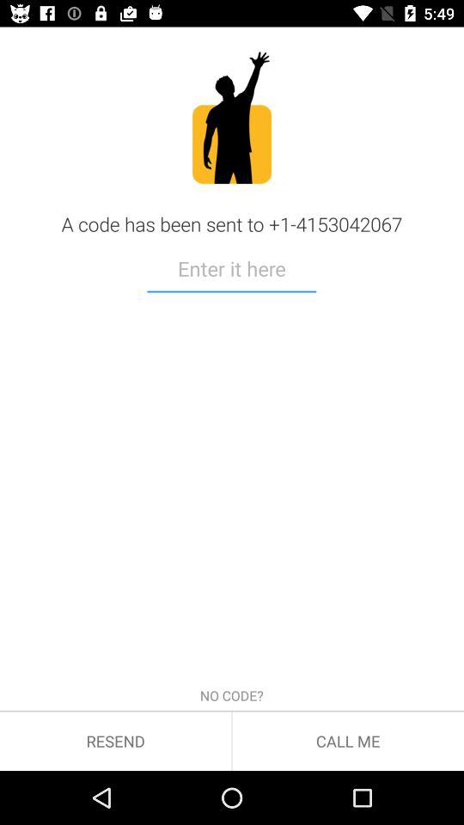 The height and width of the screenshot is (825, 464). Describe the element at coordinates (115, 741) in the screenshot. I see `launch the icon at the bottom left corner` at that location.